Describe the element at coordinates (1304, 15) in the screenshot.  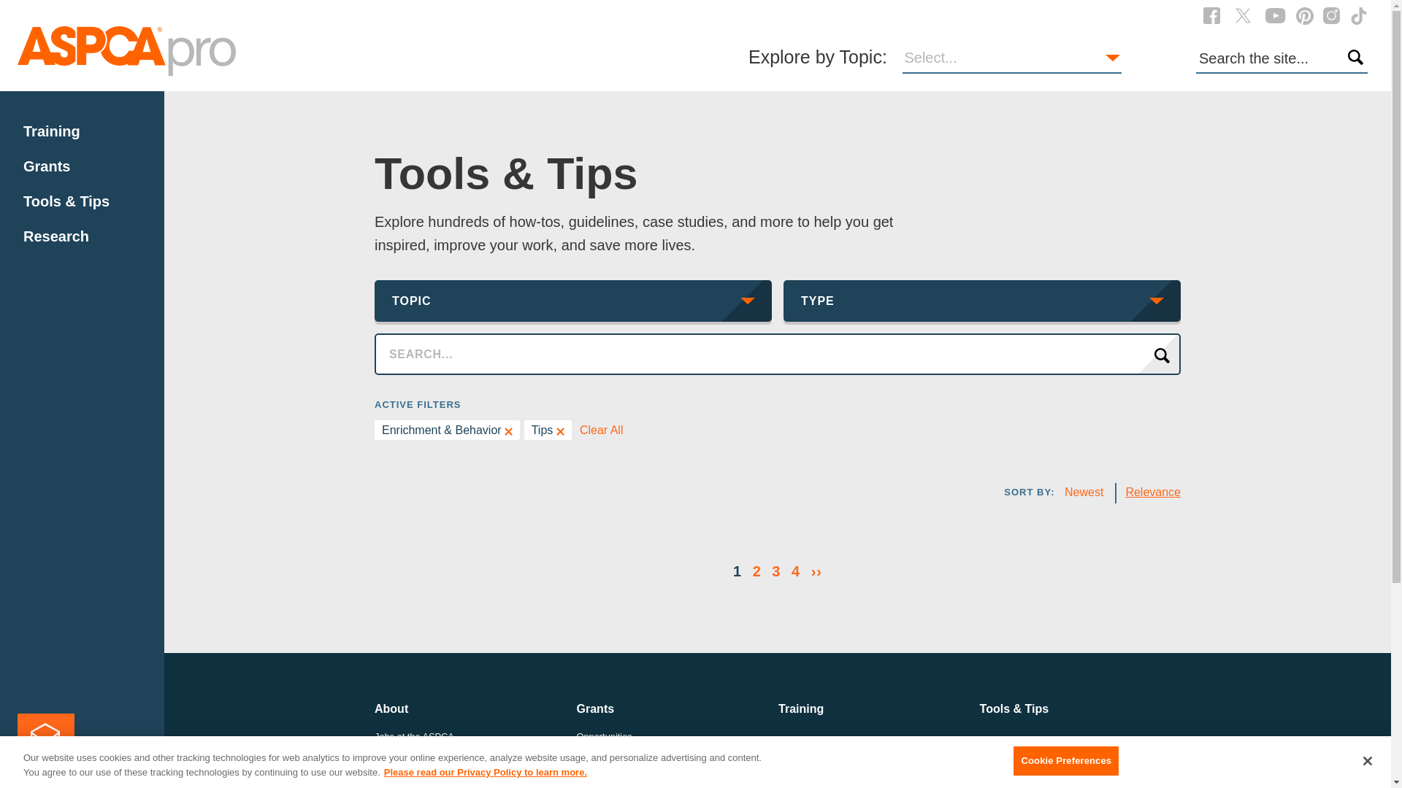
I see `Pinterest` at that location.